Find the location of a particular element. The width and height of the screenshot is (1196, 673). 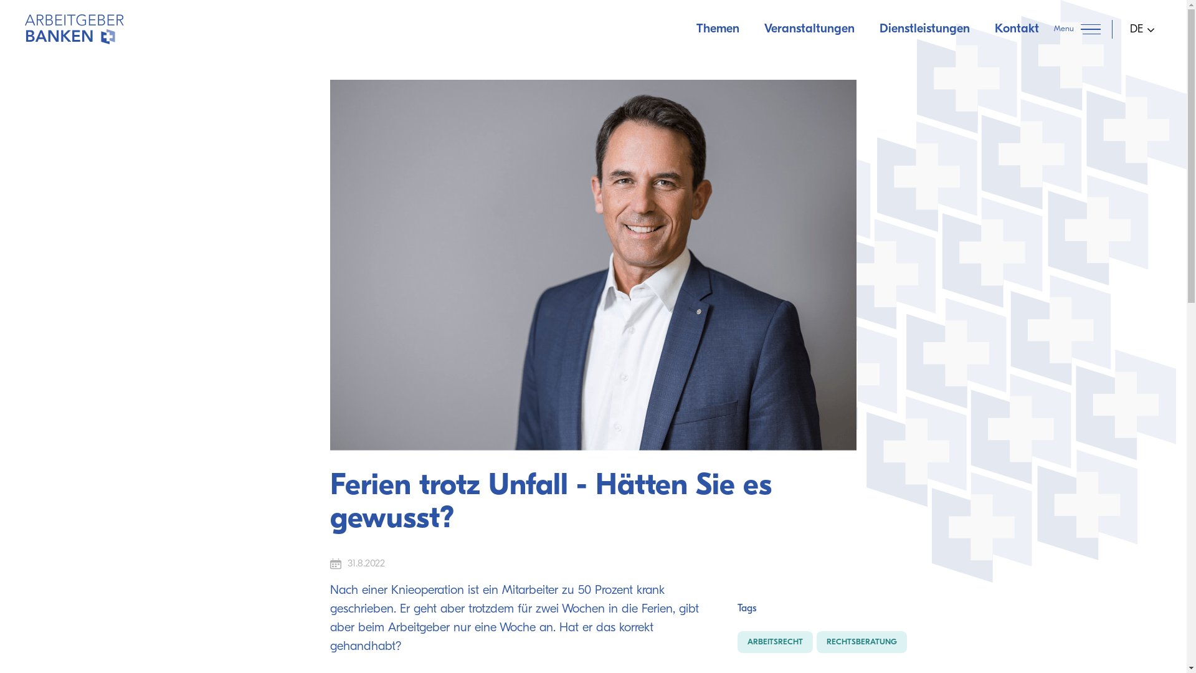

Kontakt is located at coordinates (896, 507).